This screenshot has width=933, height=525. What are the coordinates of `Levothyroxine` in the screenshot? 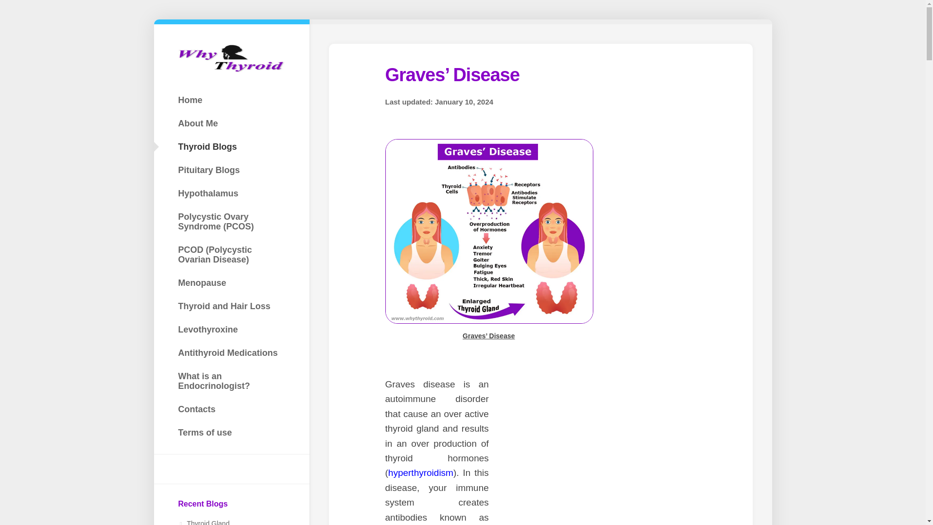 It's located at (231, 329).